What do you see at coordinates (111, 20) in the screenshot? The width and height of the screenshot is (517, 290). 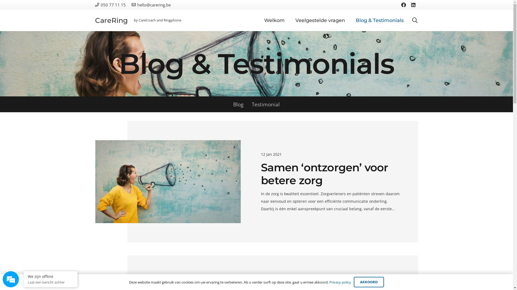 I see `CareRing` at bounding box center [111, 20].